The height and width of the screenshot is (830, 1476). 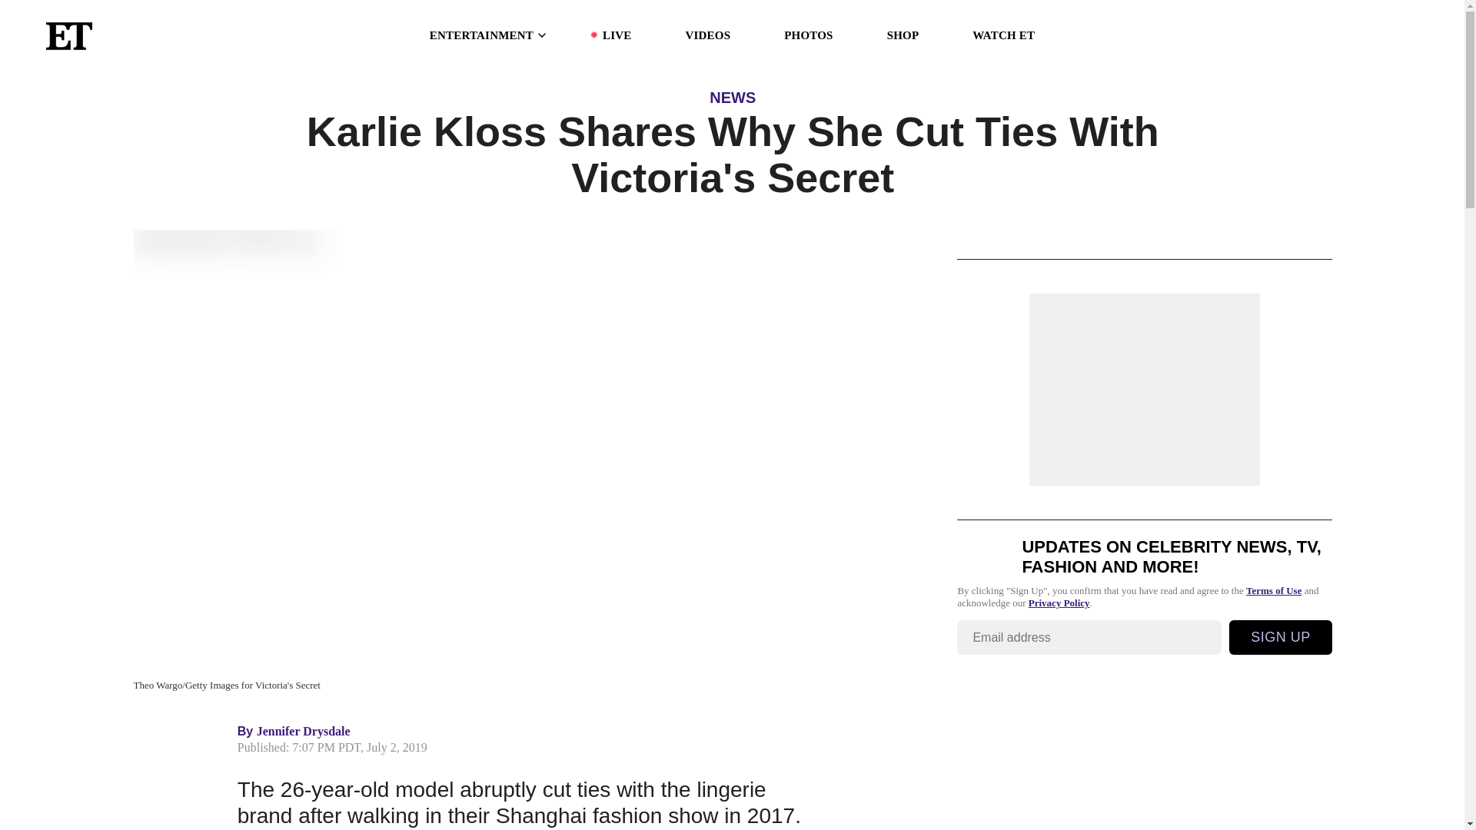 What do you see at coordinates (617, 35) in the screenshot?
I see `LIVE` at bounding box center [617, 35].